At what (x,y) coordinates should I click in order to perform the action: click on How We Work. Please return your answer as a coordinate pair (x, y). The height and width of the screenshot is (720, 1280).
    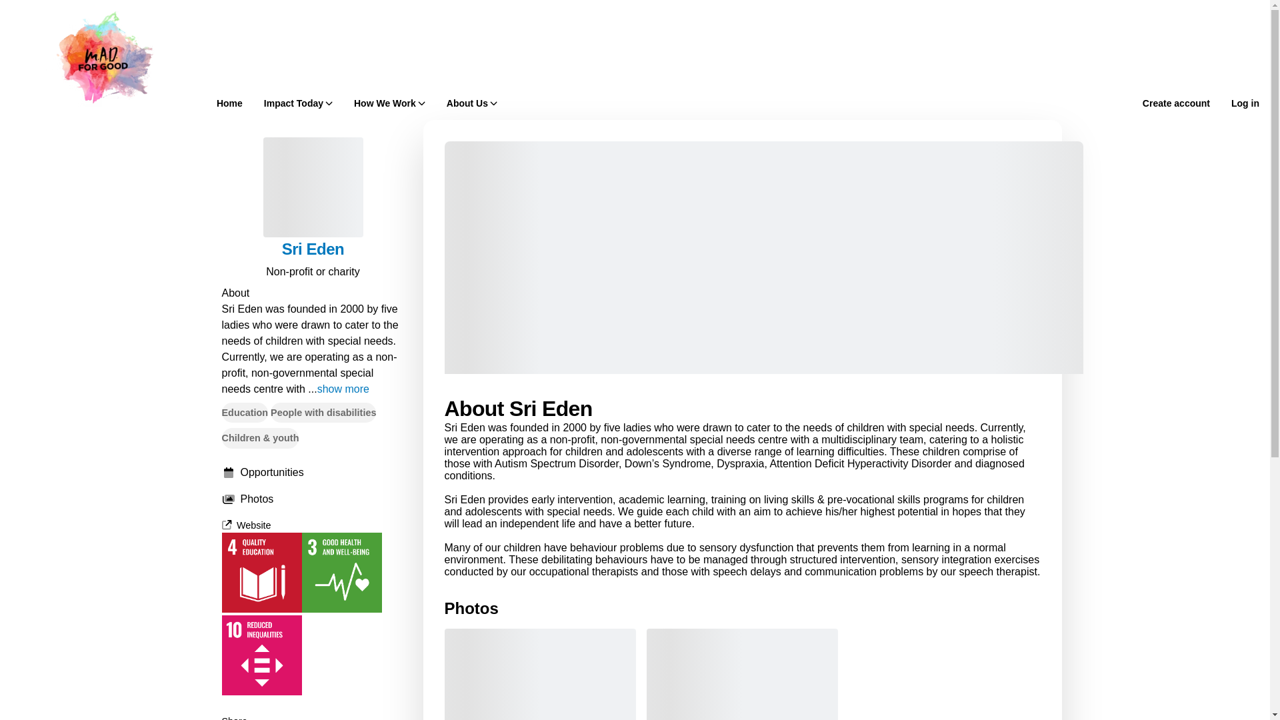
    Looking at the image, I should click on (389, 103).